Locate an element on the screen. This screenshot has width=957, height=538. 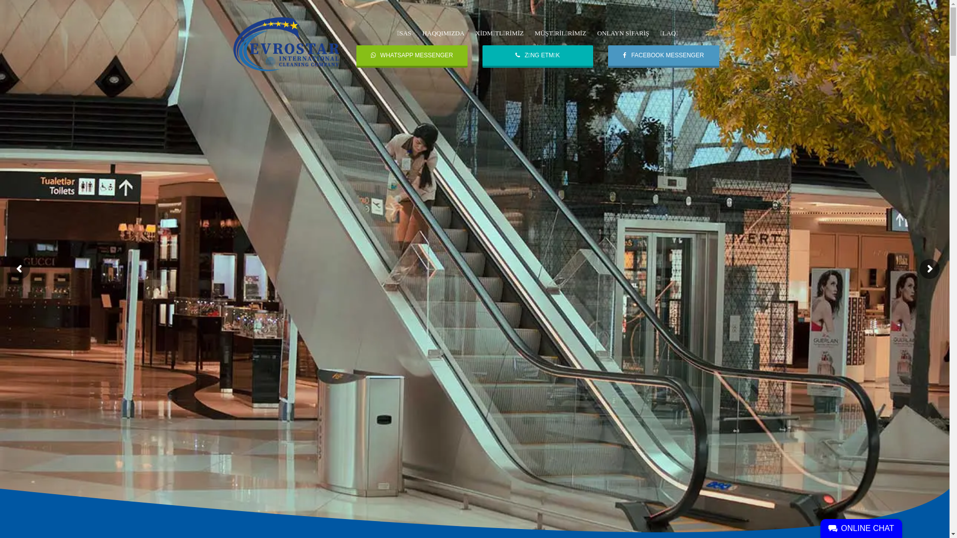
HAQQIMIZDA is located at coordinates (444, 33).